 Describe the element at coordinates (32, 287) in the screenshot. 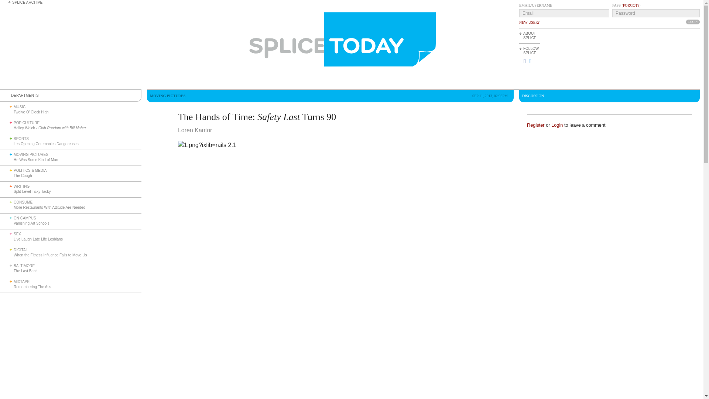

I see `Remembering The Ass` at that location.